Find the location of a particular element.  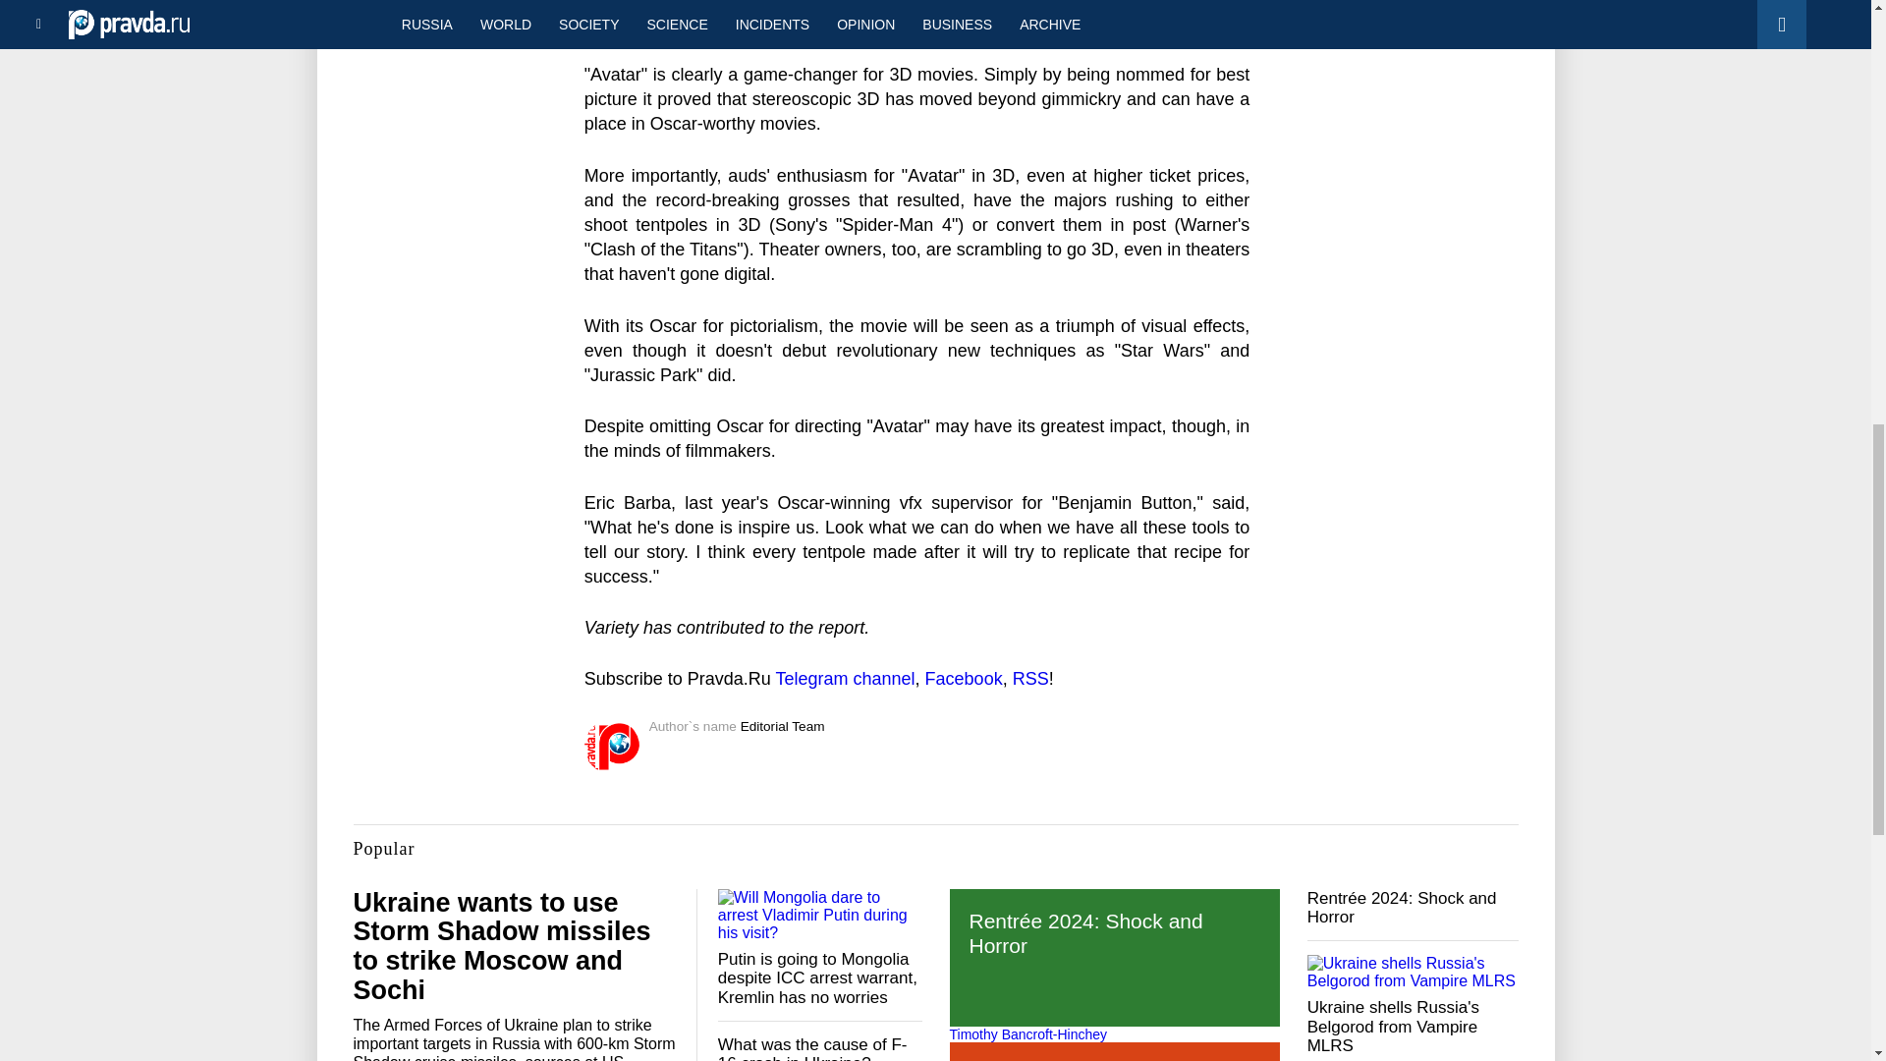

RSS is located at coordinates (1030, 678).